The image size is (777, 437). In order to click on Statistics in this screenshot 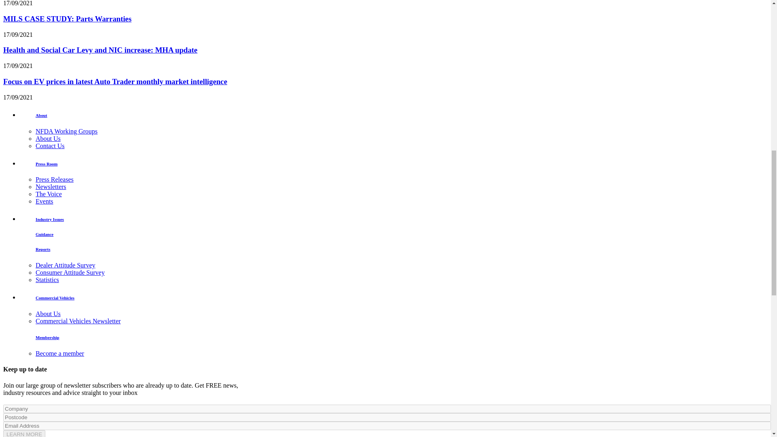, I will do `click(47, 279)`.